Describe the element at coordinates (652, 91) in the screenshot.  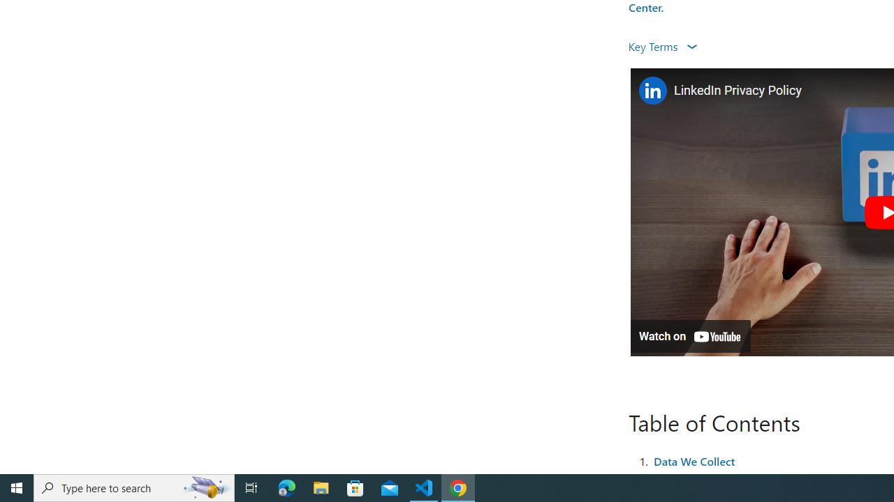
I see `Photo image of LinkedIn` at that location.